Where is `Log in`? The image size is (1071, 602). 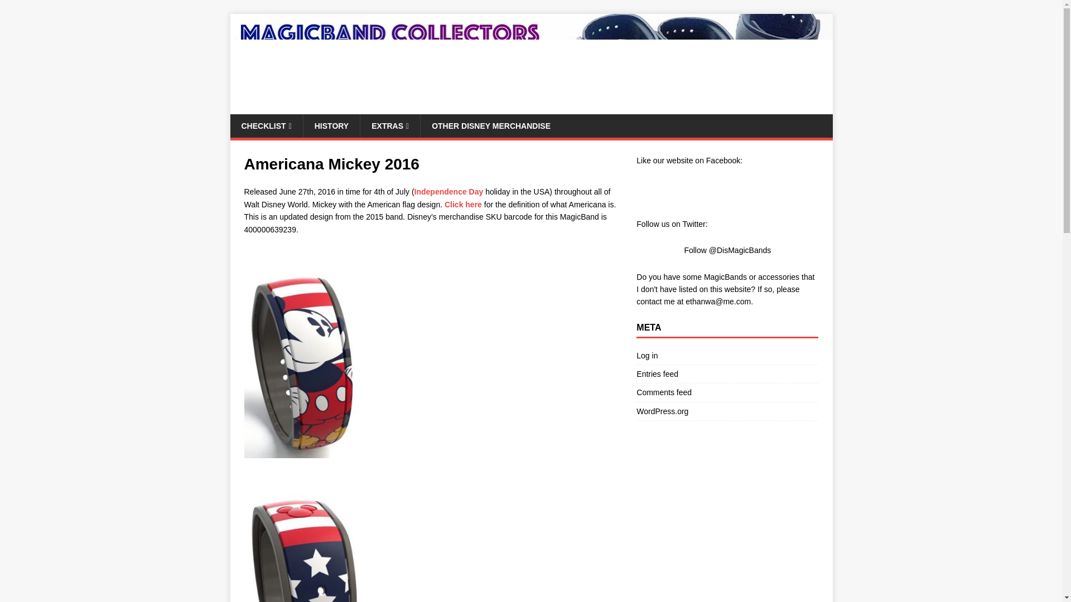
Log in is located at coordinates (727, 357).